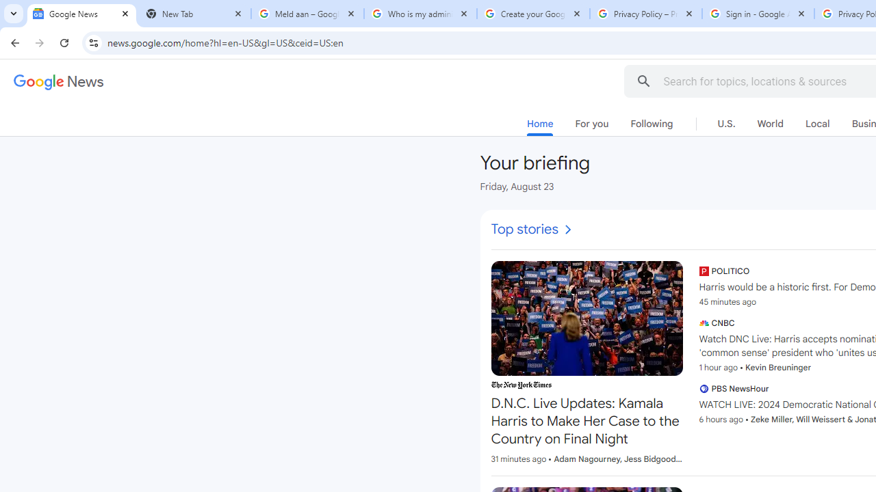  I want to click on AutomationID: i10, so click(567, 230).